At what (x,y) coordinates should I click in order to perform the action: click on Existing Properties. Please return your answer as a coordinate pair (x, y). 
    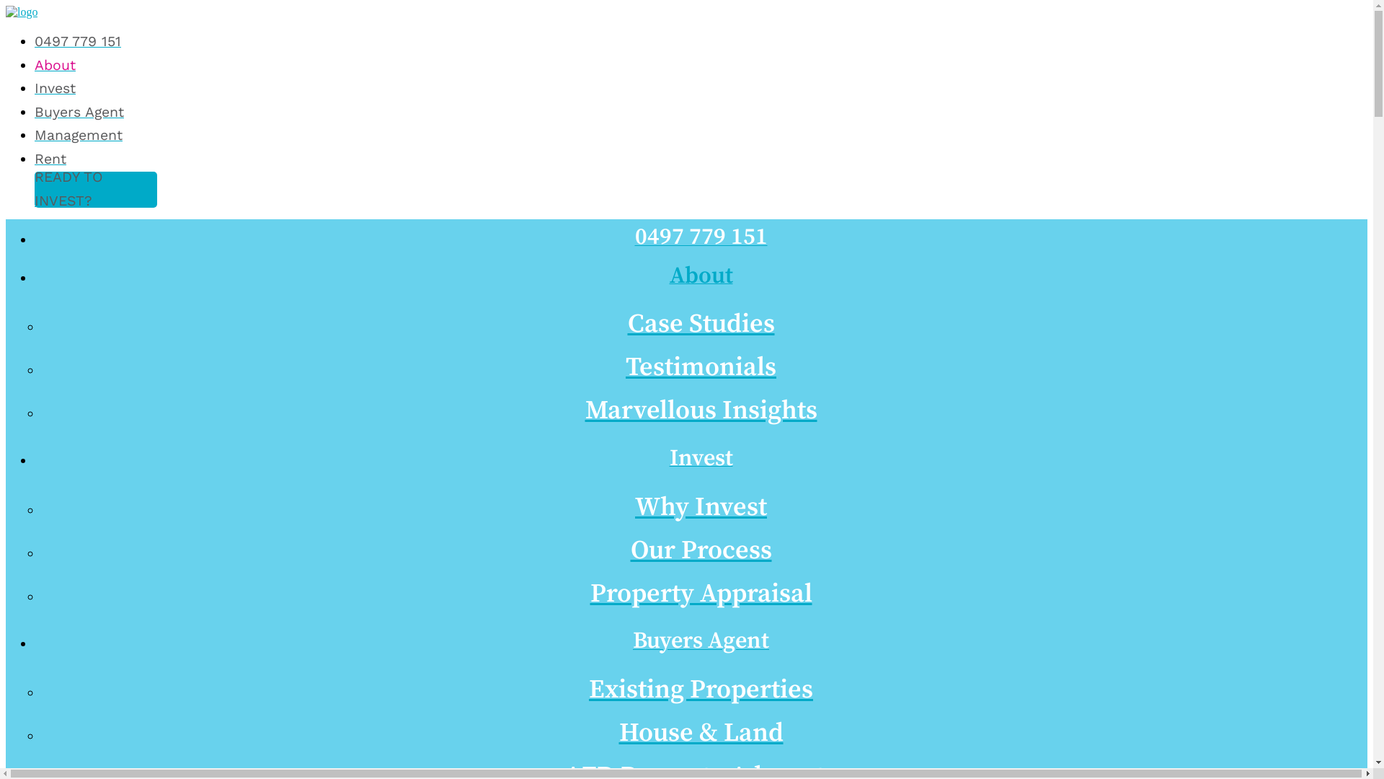
    Looking at the image, I should click on (701, 690).